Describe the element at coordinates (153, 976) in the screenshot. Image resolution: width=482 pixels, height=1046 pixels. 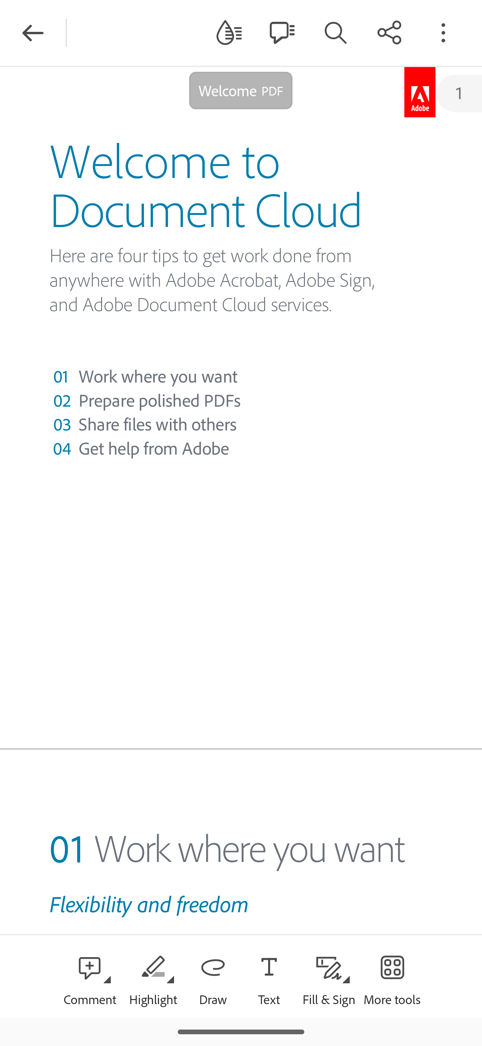
I see `Highlight` at that location.